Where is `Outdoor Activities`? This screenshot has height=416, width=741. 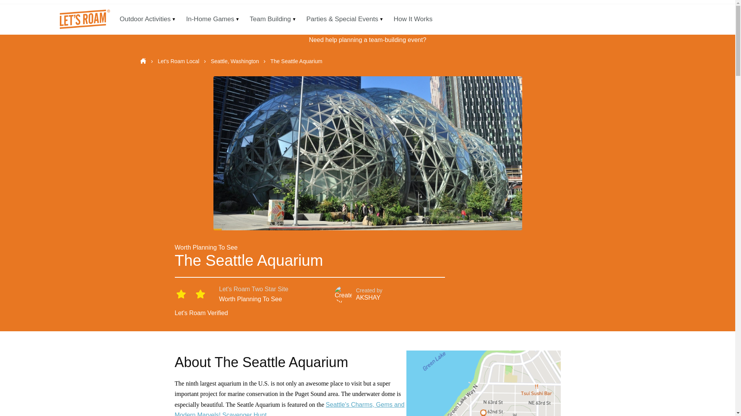 Outdoor Activities is located at coordinates (145, 19).